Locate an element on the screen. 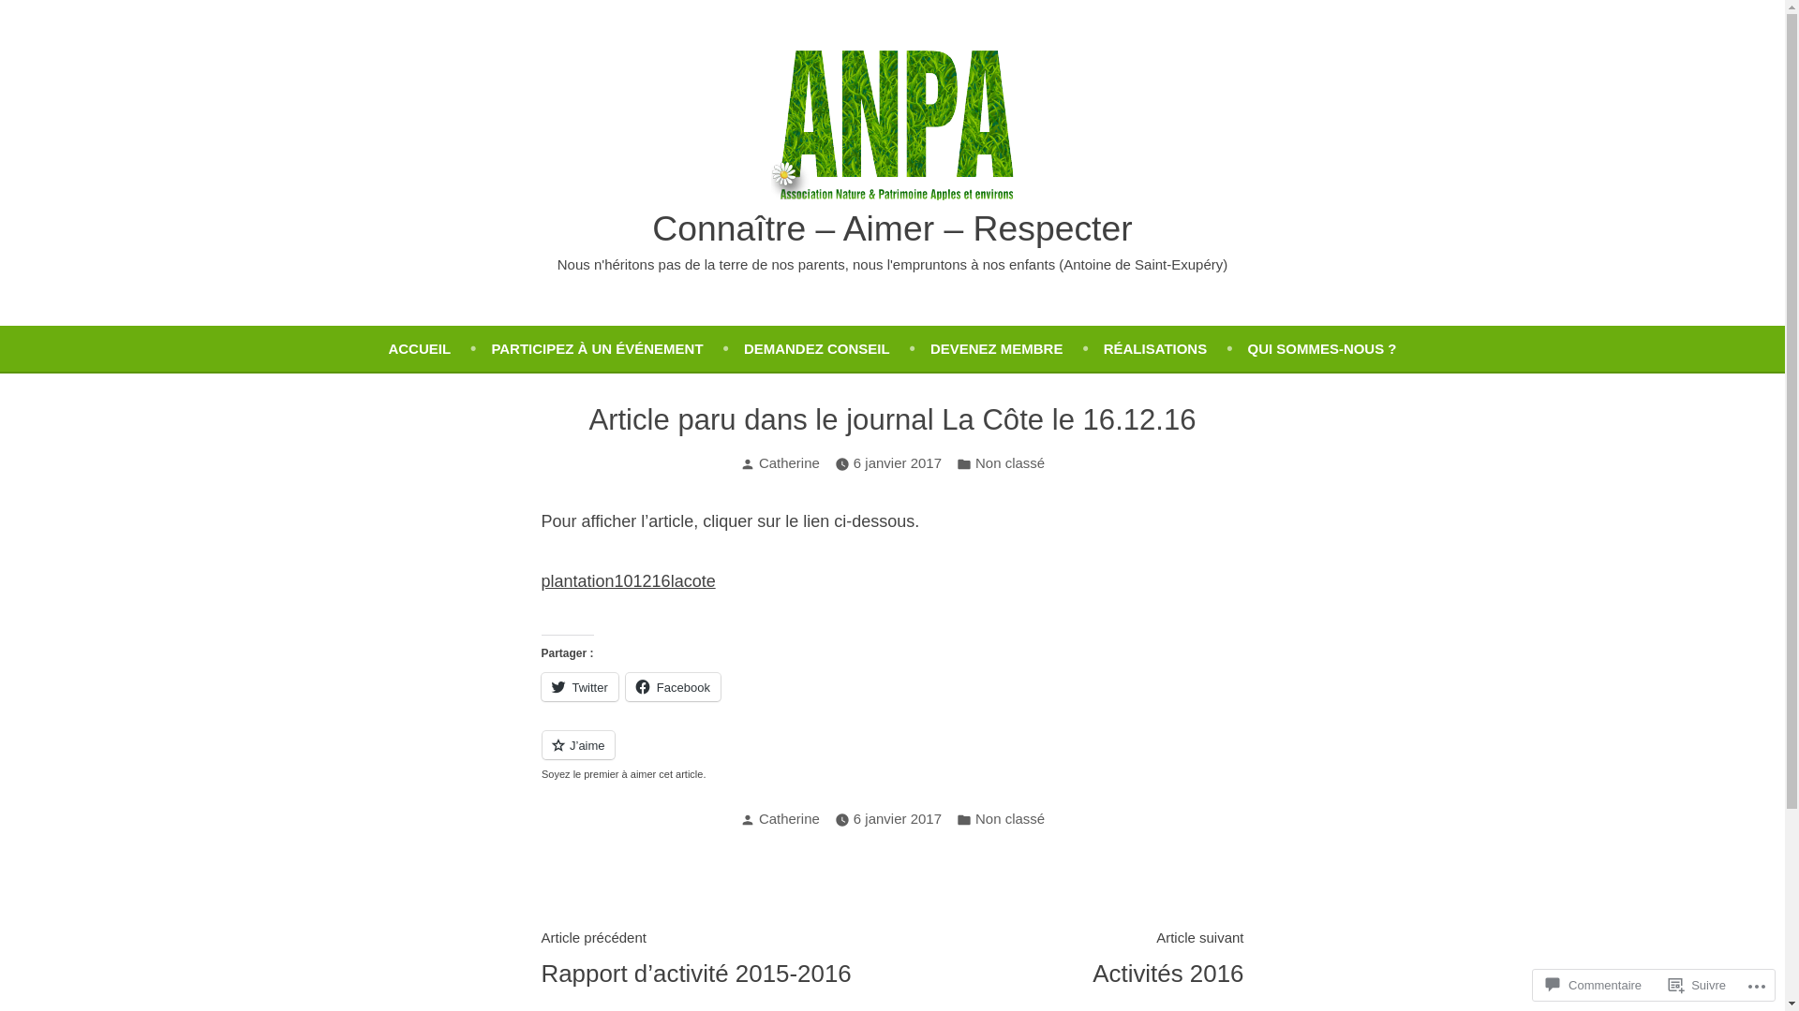 This screenshot has width=1799, height=1011. Catherine is located at coordinates (789, 818).